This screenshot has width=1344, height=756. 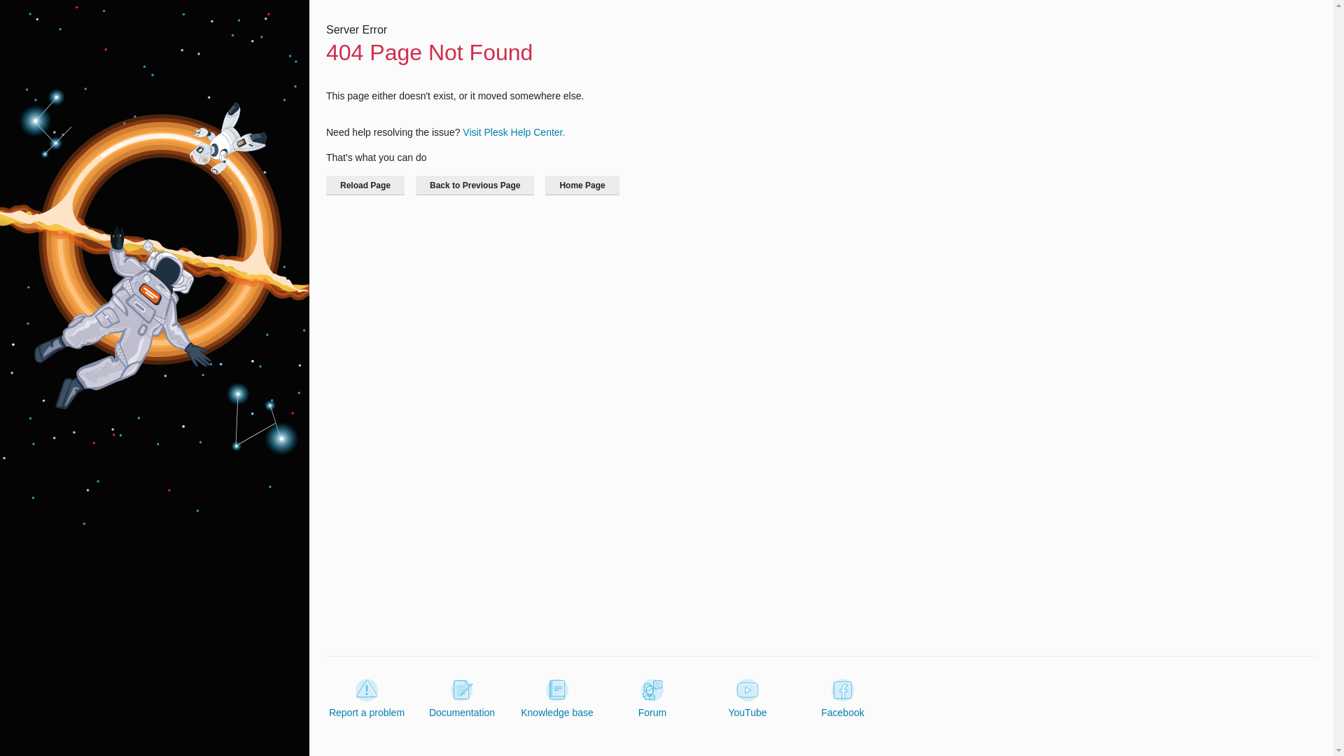 I want to click on Knowledge base, so click(x=557, y=699).